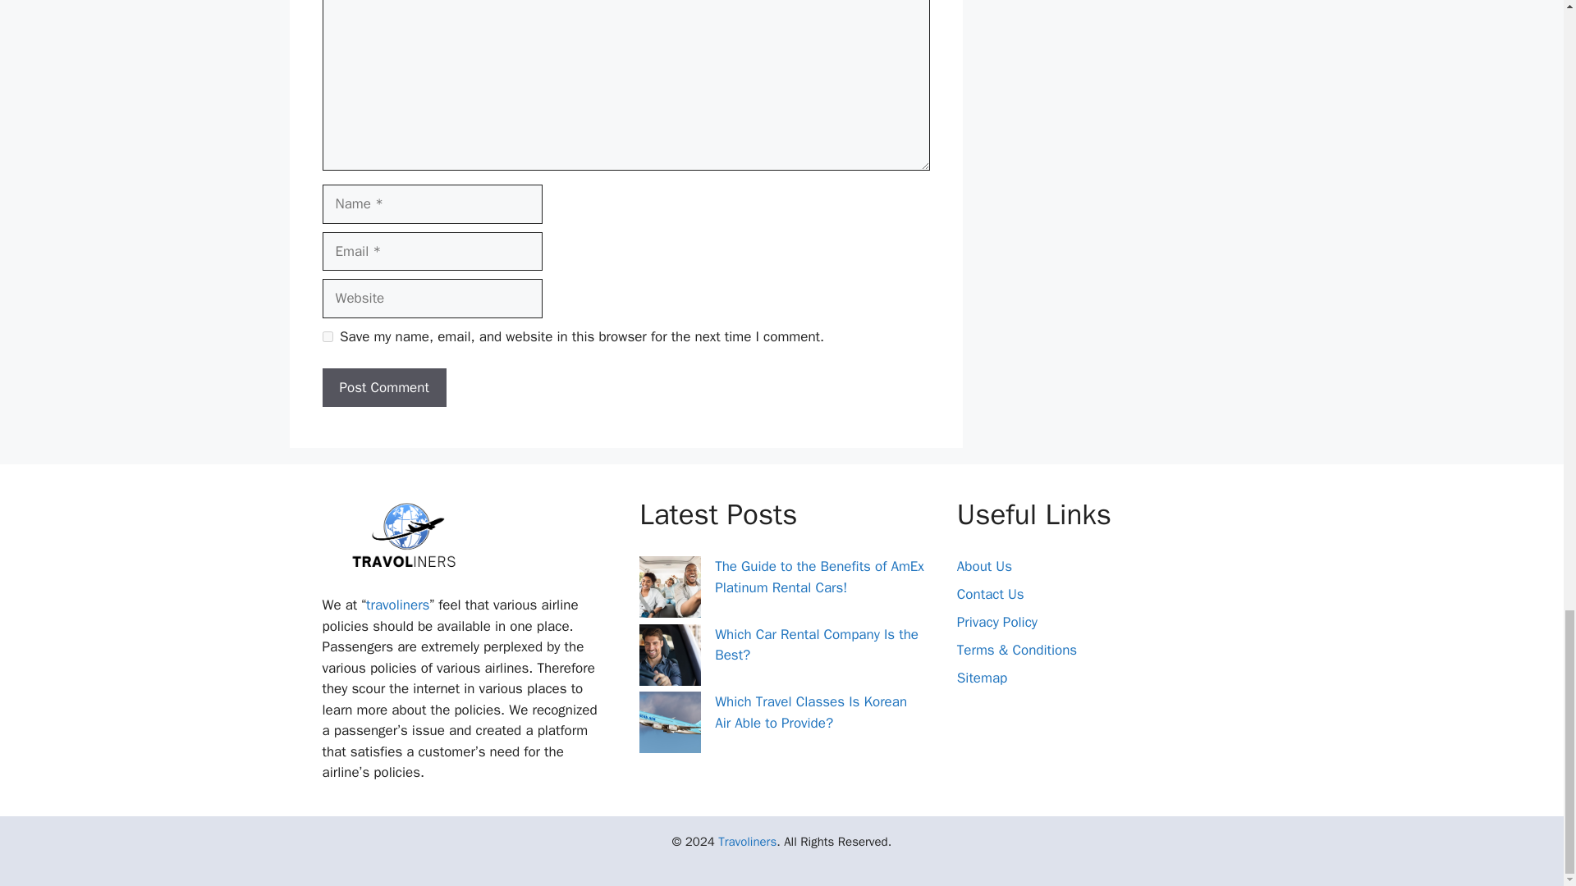  Describe the element at coordinates (819, 577) in the screenshot. I see `The Guide to the Benefits of AmEx Platinum Rental Cars!` at that location.